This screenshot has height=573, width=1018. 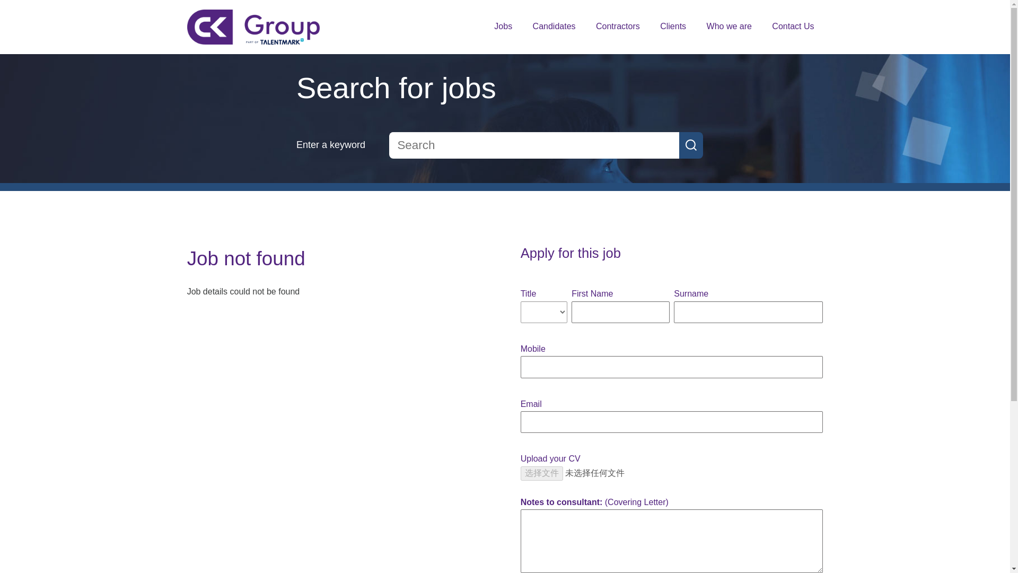 What do you see at coordinates (691, 145) in the screenshot?
I see `GO` at bounding box center [691, 145].